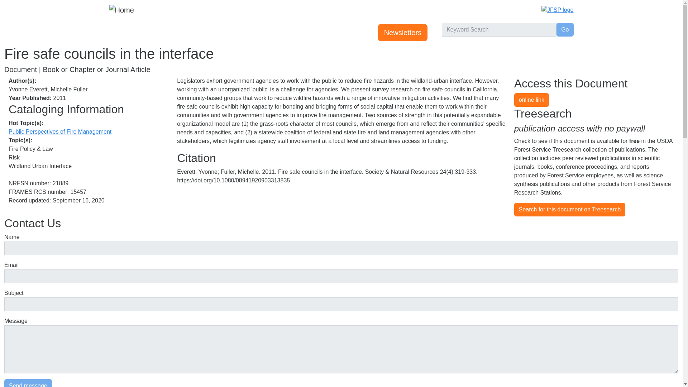 Image resolution: width=688 pixels, height=387 pixels. What do you see at coordinates (316, 33) in the screenshot?
I see `About Us` at bounding box center [316, 33].